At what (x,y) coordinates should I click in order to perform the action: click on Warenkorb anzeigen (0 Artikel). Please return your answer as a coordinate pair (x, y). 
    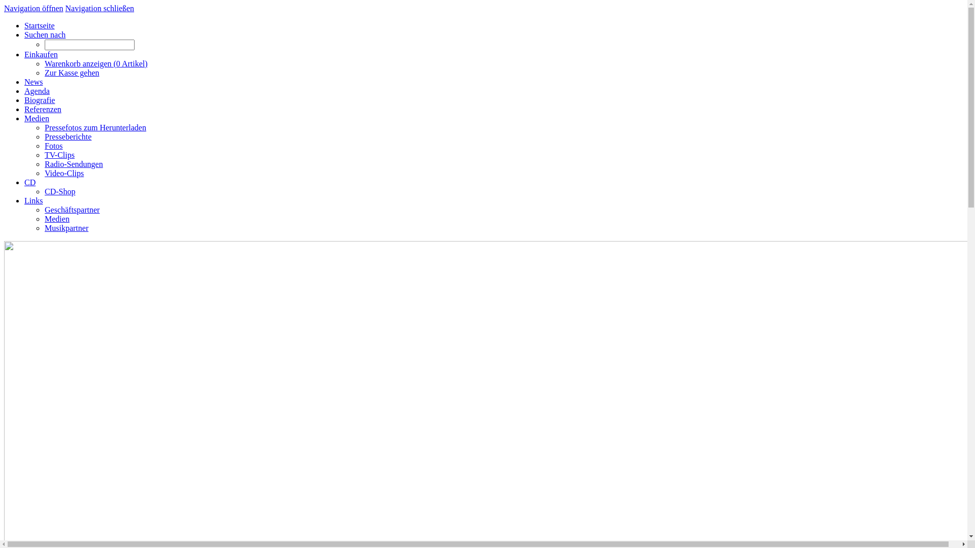
    Looking at the image, I should click on (96, 64).